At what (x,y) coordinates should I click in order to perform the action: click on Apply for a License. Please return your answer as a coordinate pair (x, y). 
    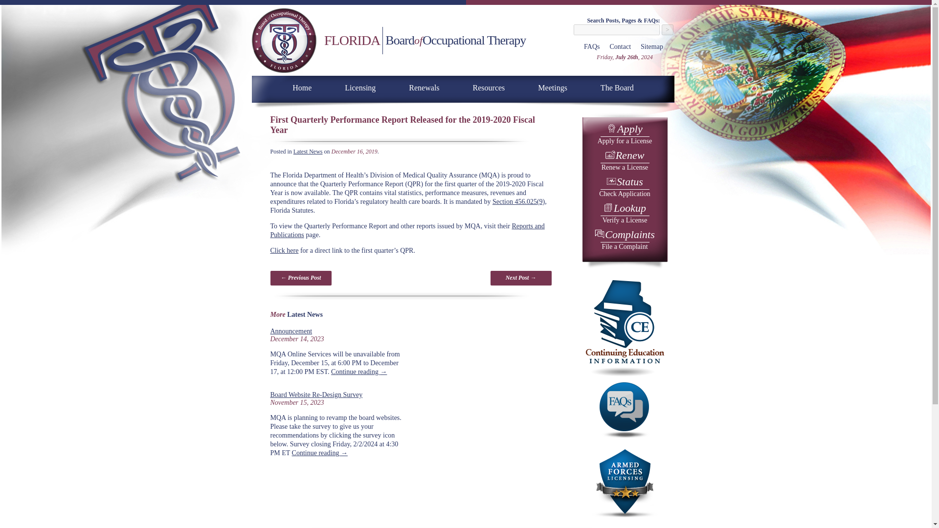
    Looking at the image, I should click on (553, 88).